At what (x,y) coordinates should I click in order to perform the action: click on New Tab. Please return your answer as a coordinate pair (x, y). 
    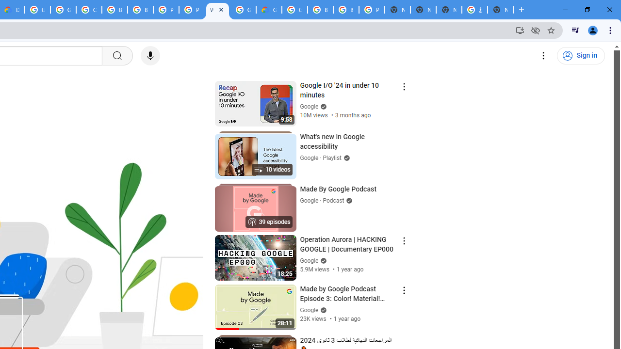
    Looking at the image, I should click on (397, 10).